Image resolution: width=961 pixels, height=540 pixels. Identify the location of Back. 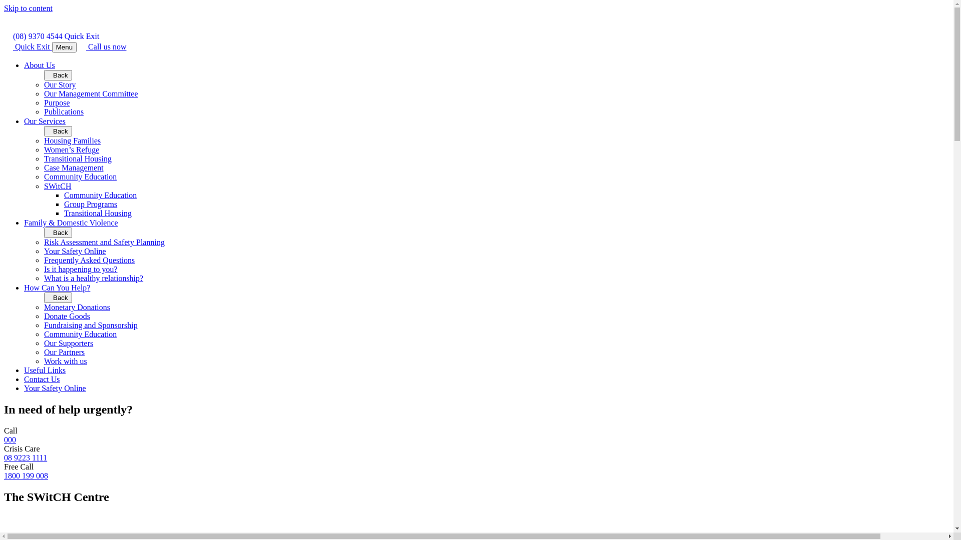
(58, 298).